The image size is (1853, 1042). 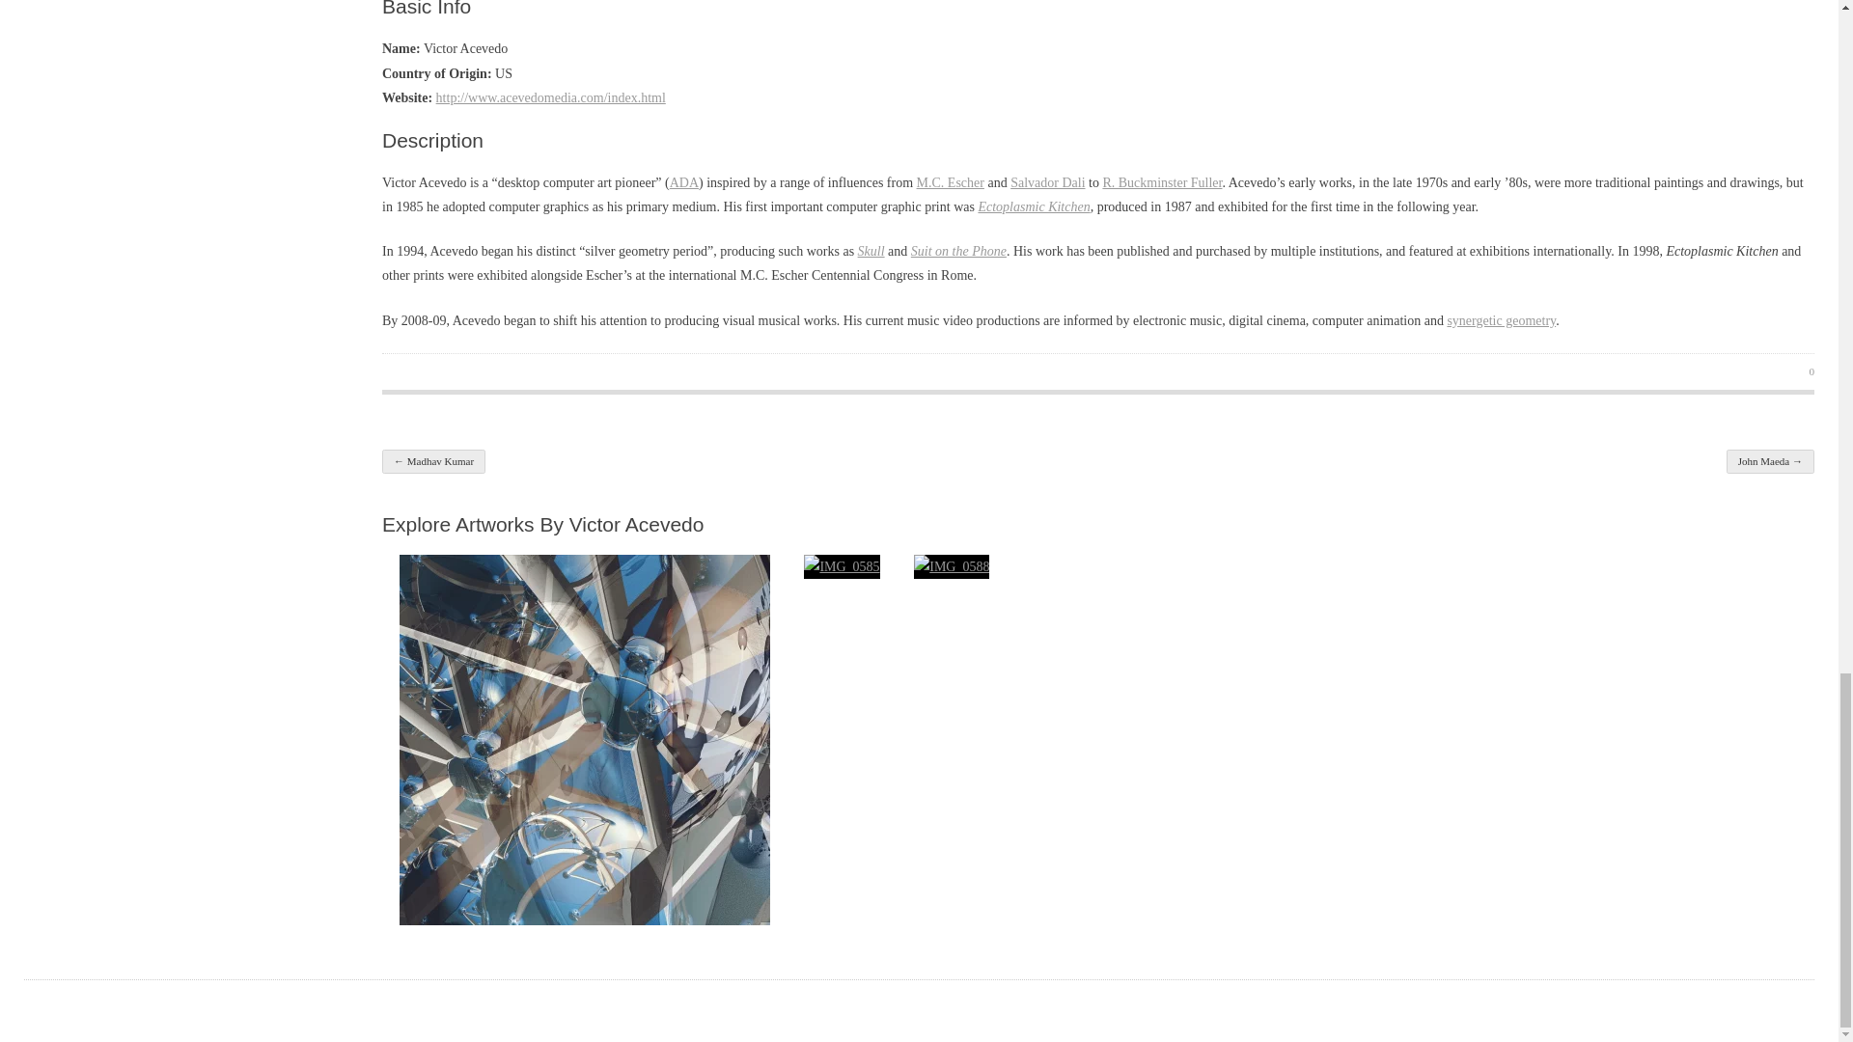 What do you see at coordinates (1502, 320) in the screenshot?
I see `synergetic geometry` at bounding box center [1502, 320].